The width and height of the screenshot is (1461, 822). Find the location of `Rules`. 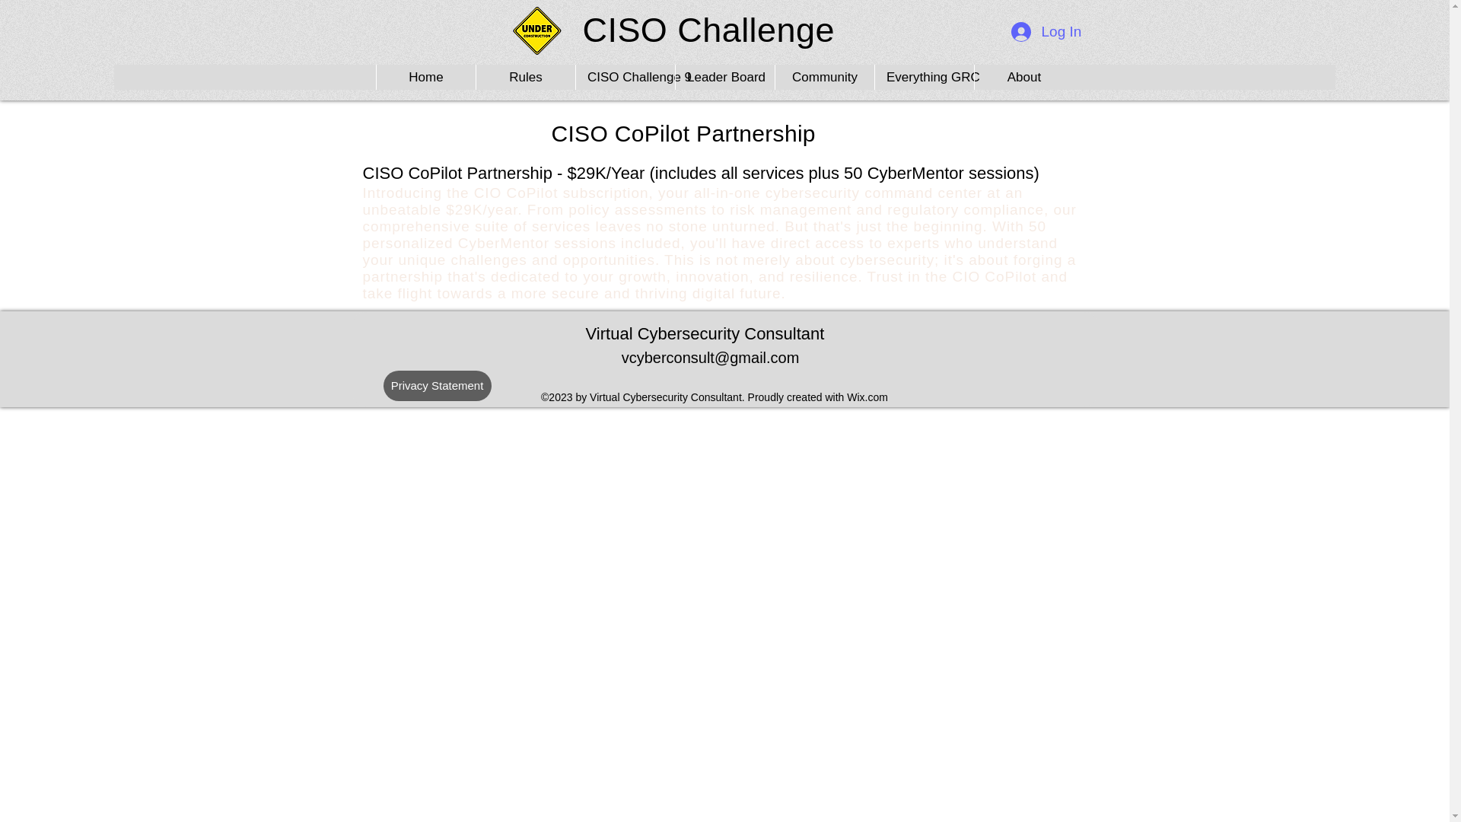

Rules is located at coordinates (525, 77).